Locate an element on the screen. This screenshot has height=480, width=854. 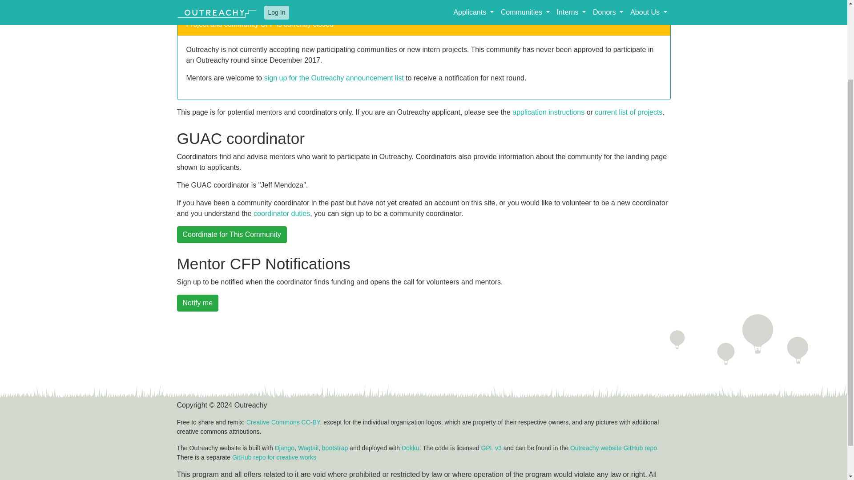
sign up for the Outreachy announcement list is located at coordinates (334, 78).